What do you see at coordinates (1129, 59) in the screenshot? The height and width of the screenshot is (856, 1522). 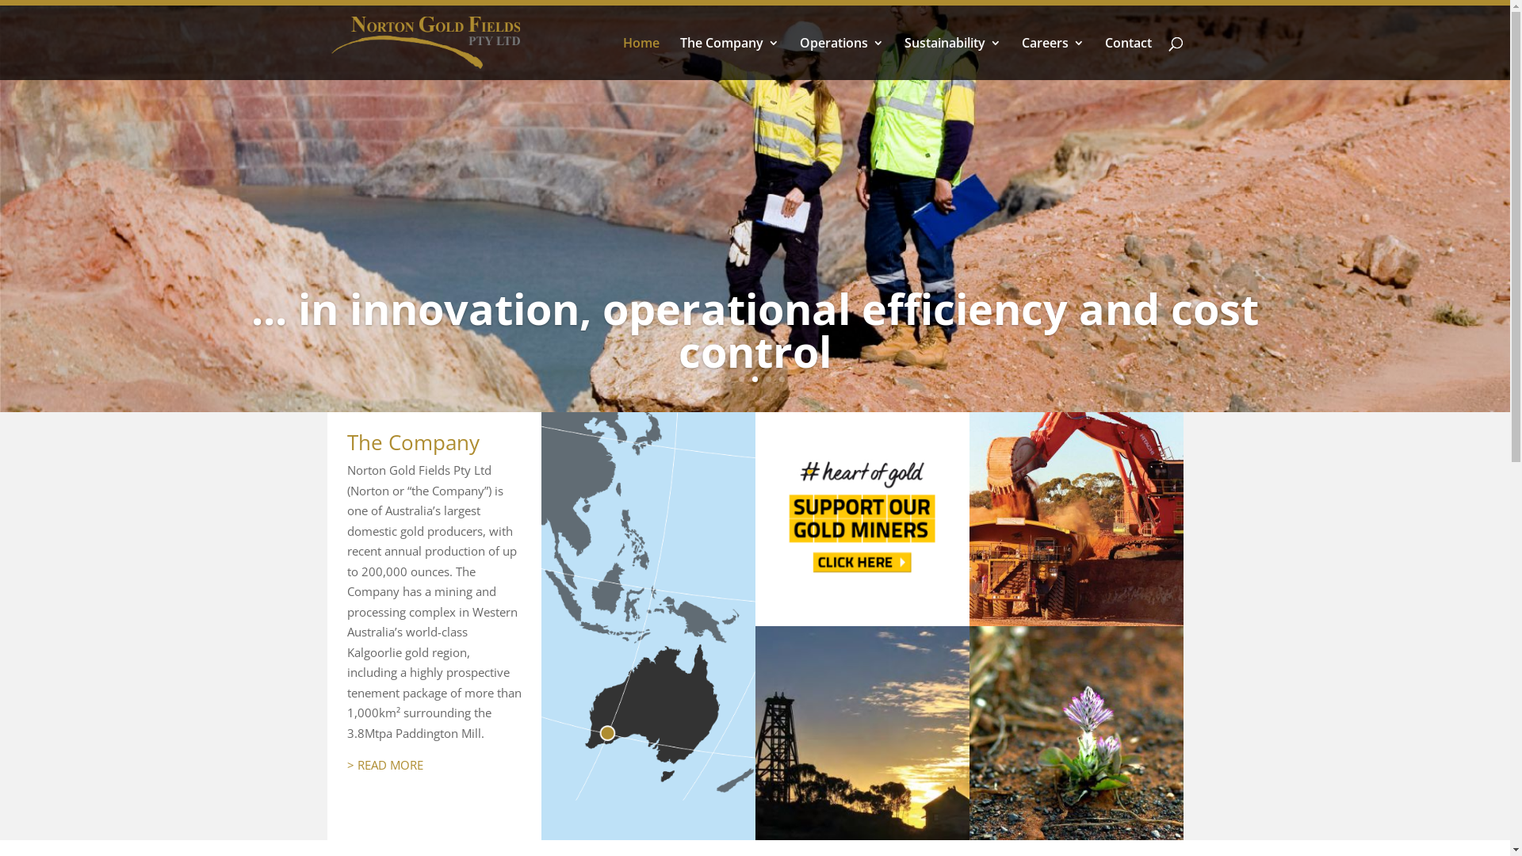 I see `Contact` at bounding box center [1129, 59].